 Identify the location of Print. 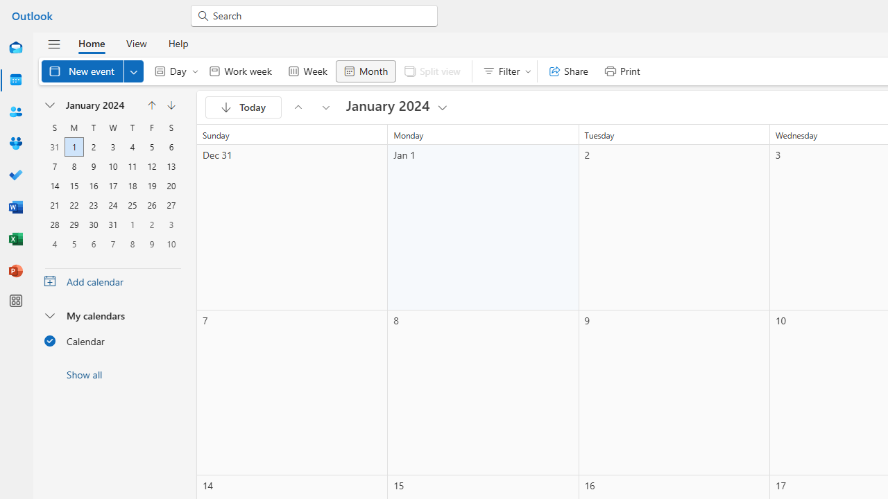
(622, 71).